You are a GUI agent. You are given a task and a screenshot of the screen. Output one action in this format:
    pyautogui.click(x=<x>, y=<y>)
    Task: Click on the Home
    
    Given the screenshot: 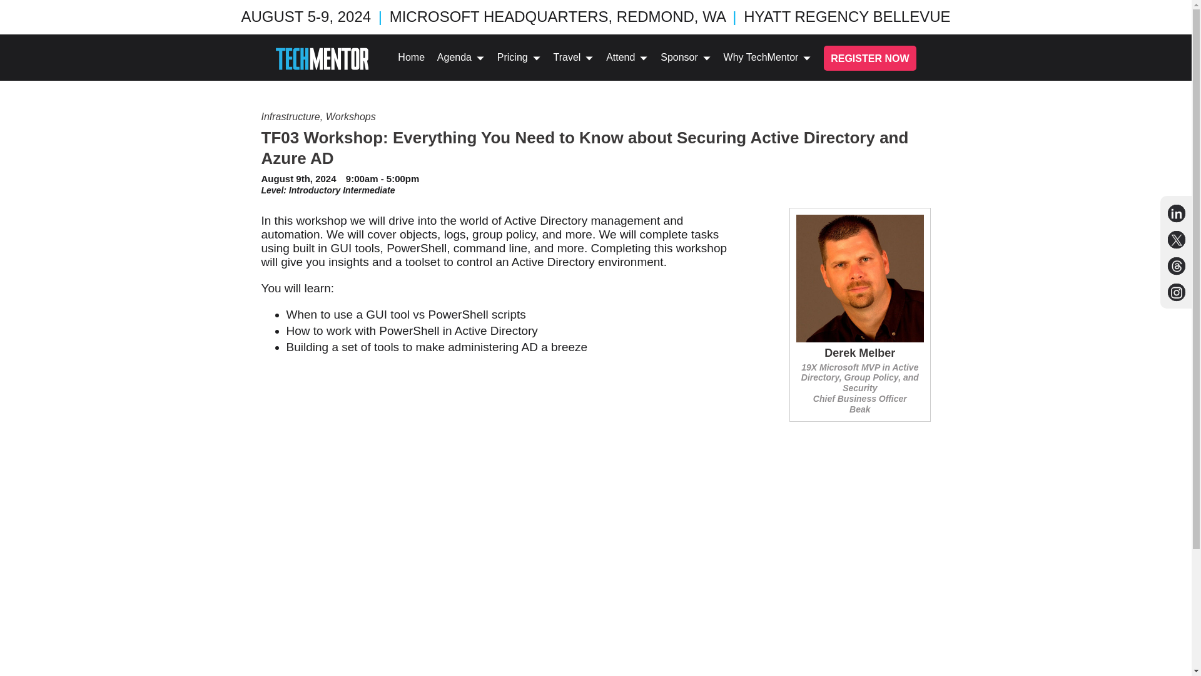 What is the action you would take?
    pyautogui.click(x=411, y=58)
    